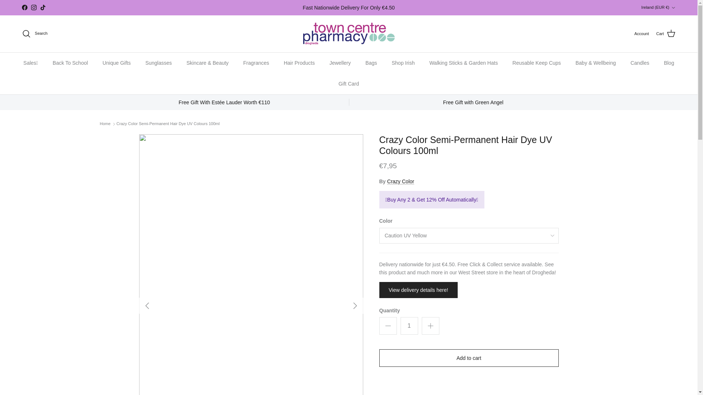 The height and width of the screenshot is (395, 703). What do you see at coordinates (256, 63) in the screenshot?
I see `Fragrances` at bounding box center [256, 63].